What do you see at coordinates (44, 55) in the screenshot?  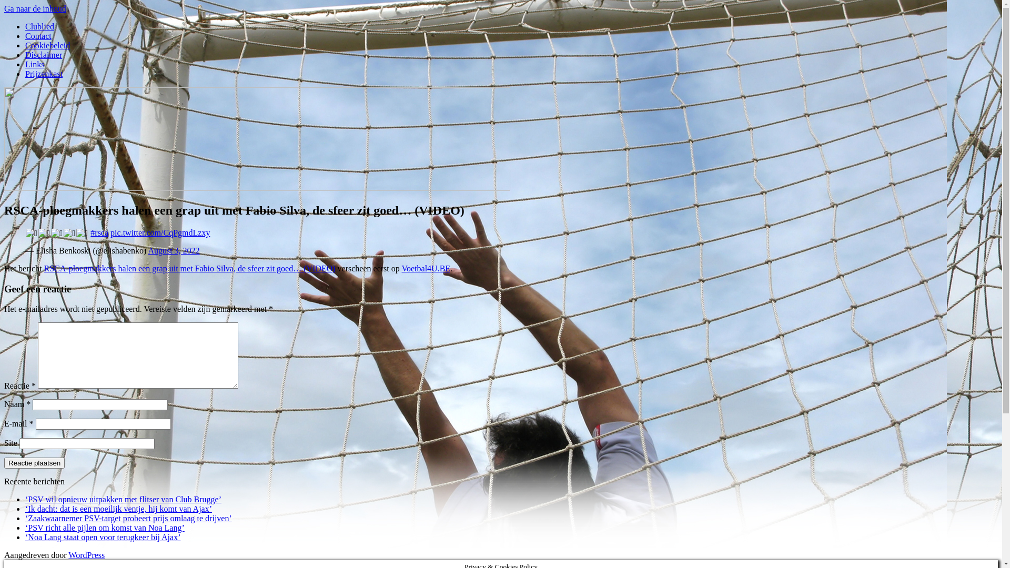 I see `Disclaimer` at bounding box center [44, 55].